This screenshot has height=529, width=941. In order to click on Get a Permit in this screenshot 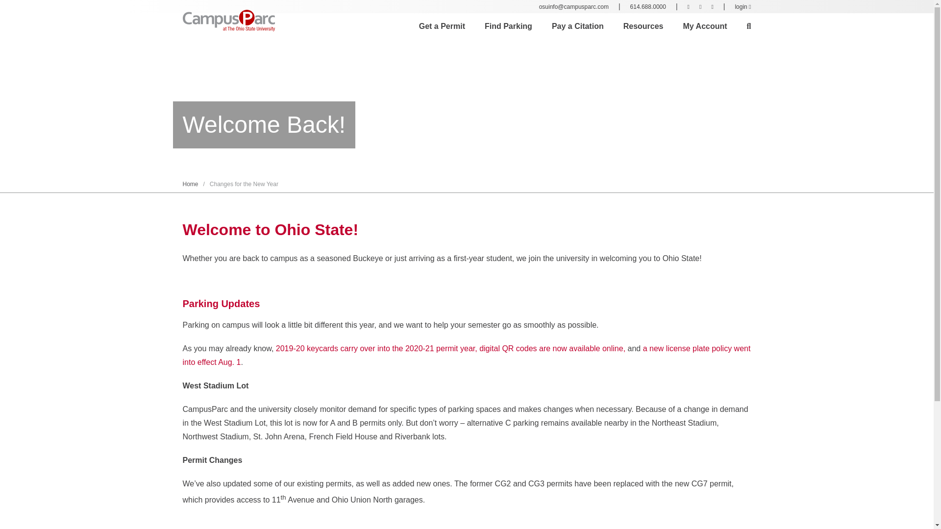, I will do `click(442, 26)`.